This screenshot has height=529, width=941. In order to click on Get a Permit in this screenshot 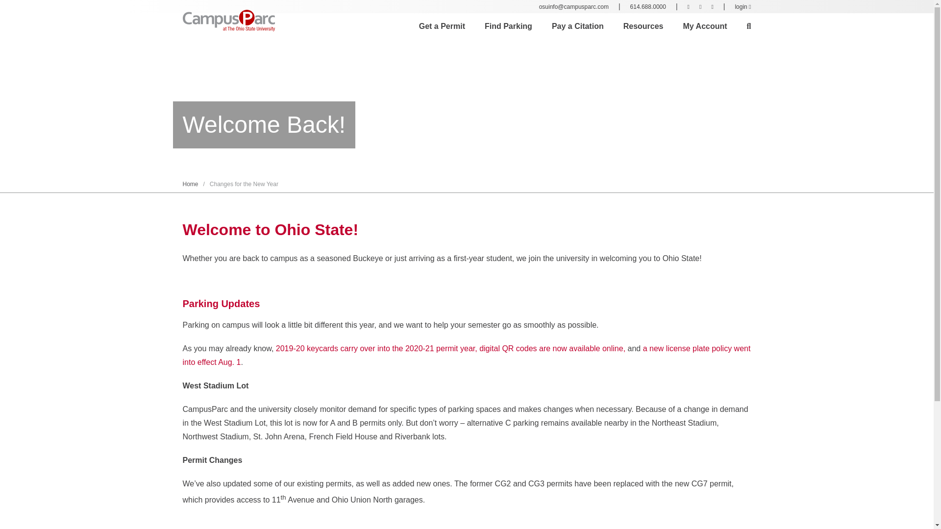, I will do `click(442, 26)`.